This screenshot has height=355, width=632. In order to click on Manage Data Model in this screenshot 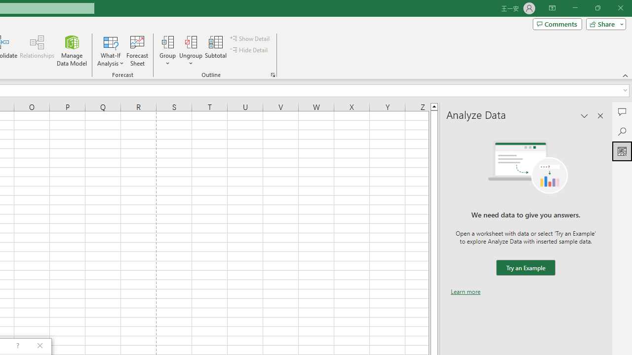, I will do `click(72, 50)`.